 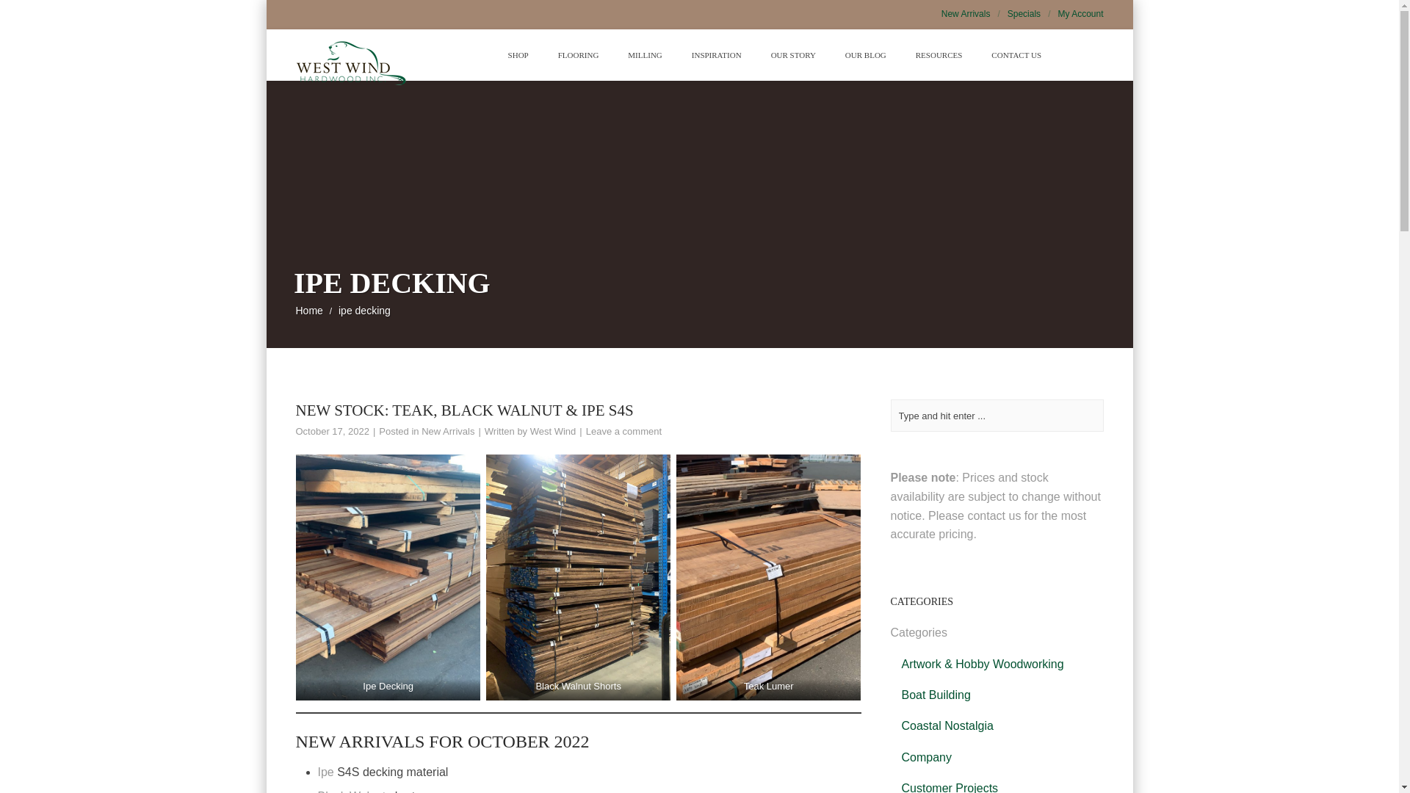 I want to click on My Account, so click(x=1080, y=13).